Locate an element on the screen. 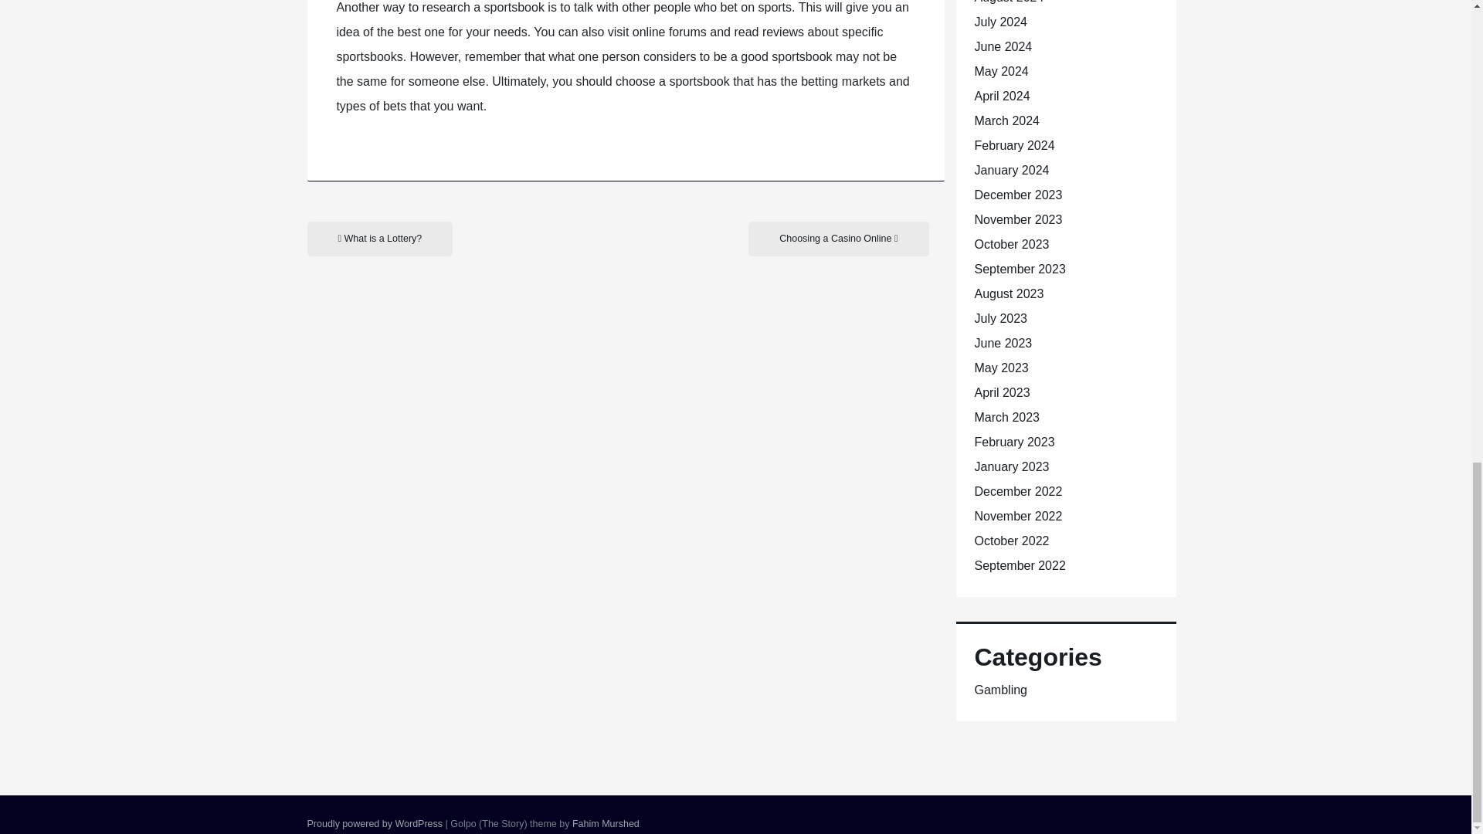  October 2022 is located at coordinates (1012, 541).